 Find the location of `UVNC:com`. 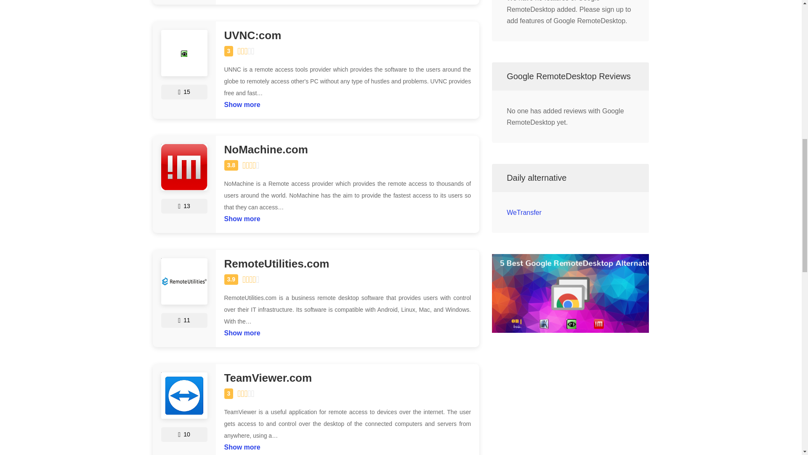

UVNC:com is located at coordinates (347, 35).